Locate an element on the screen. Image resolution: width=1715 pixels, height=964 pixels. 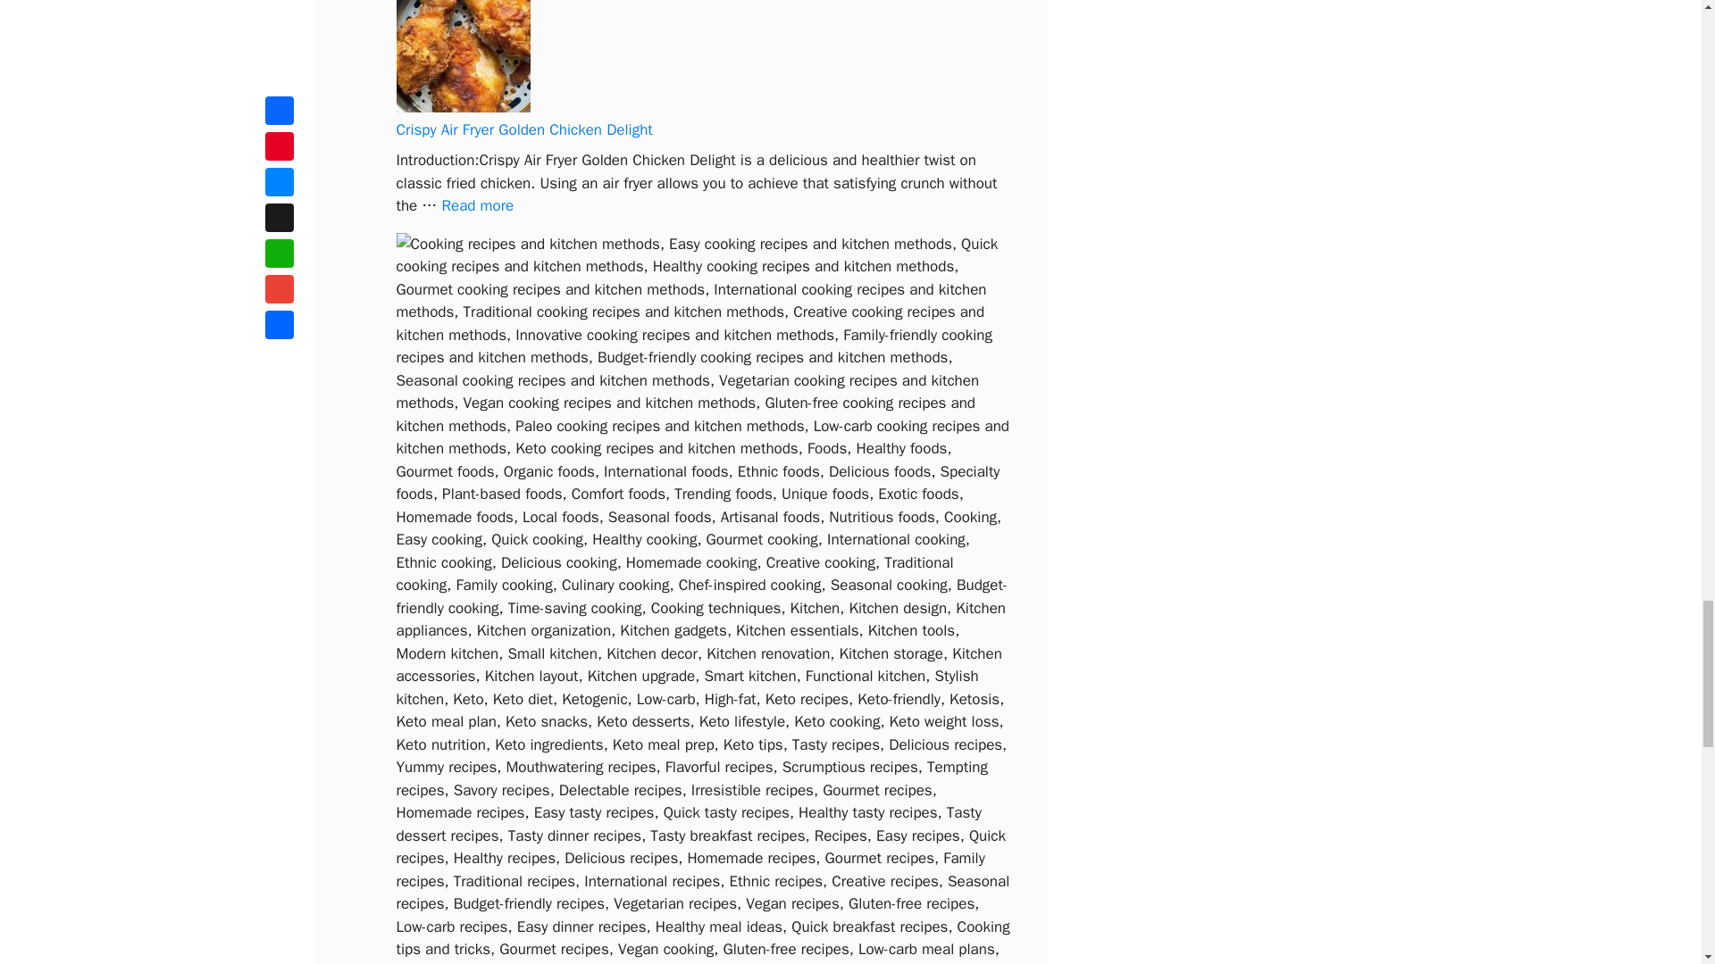
Crispy Air Fryer Golden Chicken Delight is located at coordinates (524, 129).